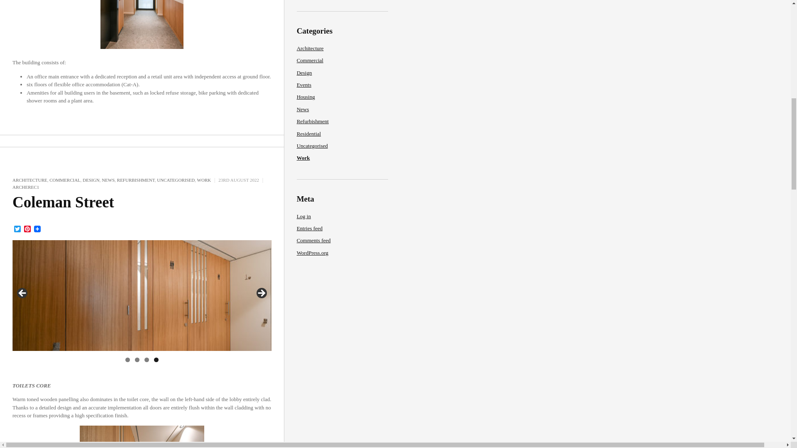 The image size is (797, 448). I want to click on Permanent Link to Coleman Street, so click(63, 202).